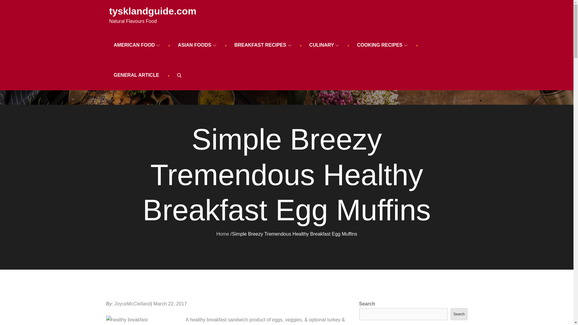 The image size is (578, 325). Describe the element at coordinates (197, 45) in the screenshot. I see `ASIAN FOODS` at that location.